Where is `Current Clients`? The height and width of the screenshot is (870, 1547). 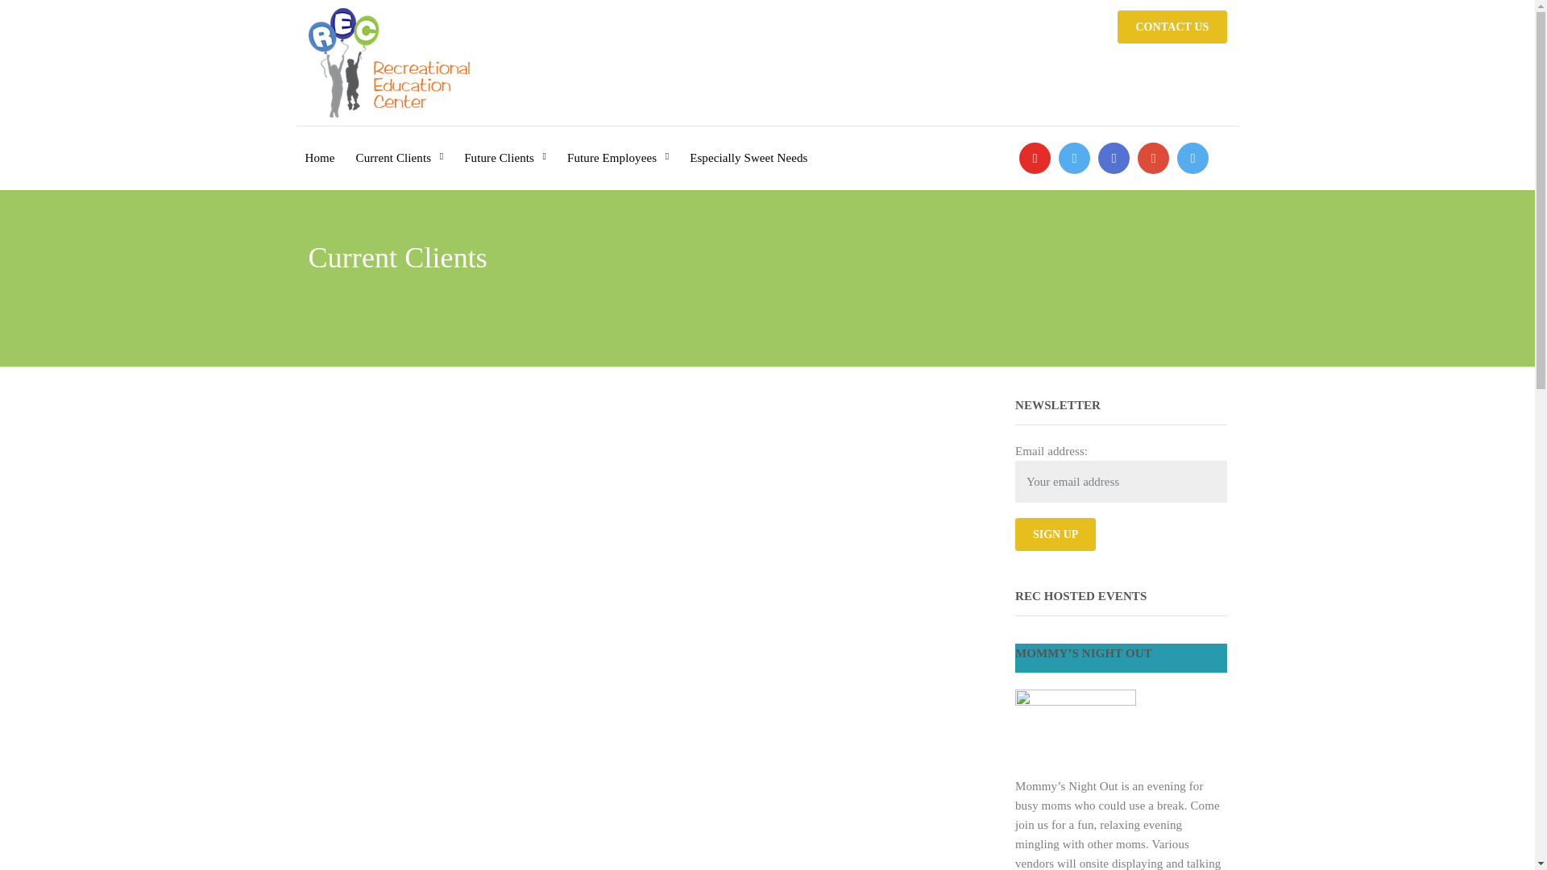
Current Clients is located at coordinates (400, 147).